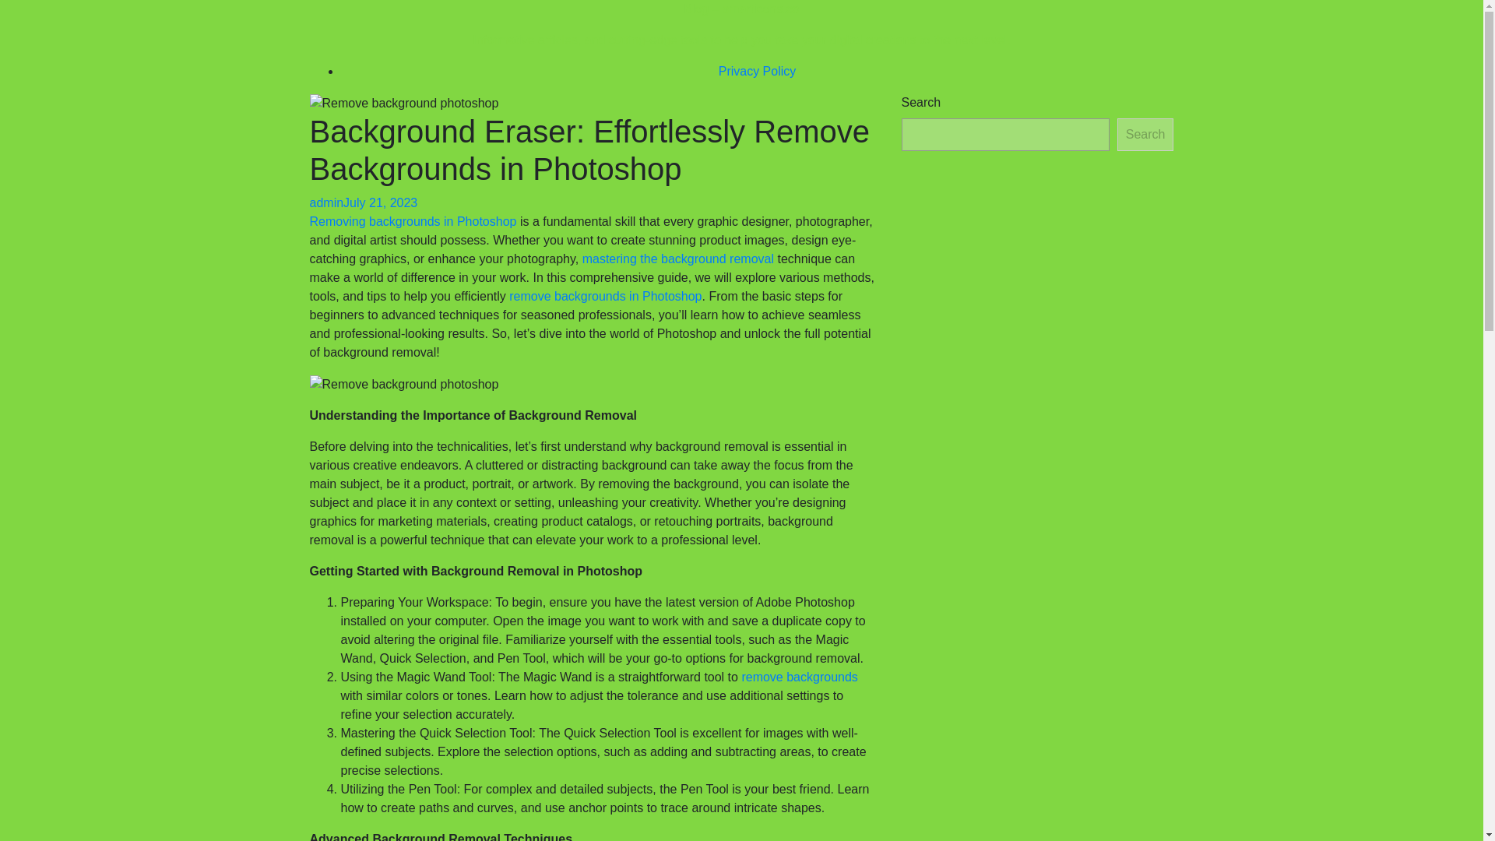  I want to click on remove backgrounds, so click(799, 677).